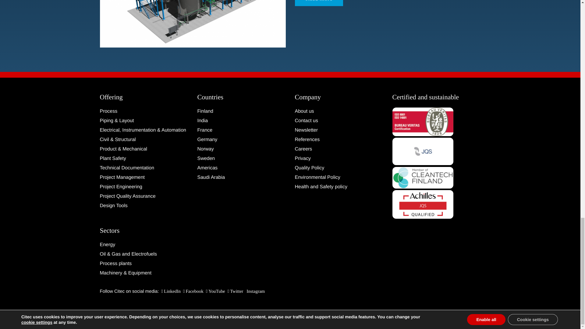  Describe the element at coordinates (144, 196) in the screenshot. I see `Project Quality Assurance` at that location.